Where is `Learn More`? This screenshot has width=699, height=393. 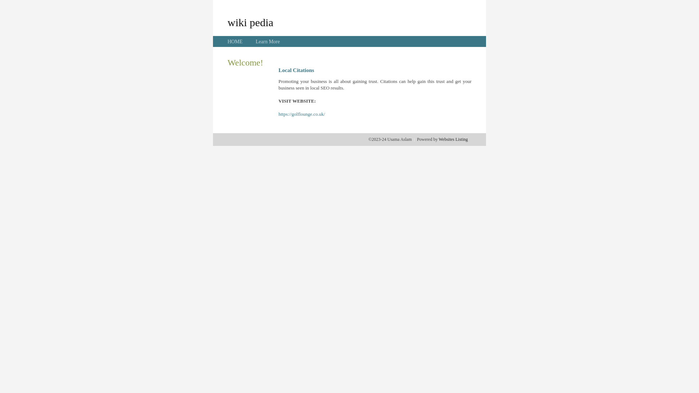 Learn More is located at coordinates (268, 41).